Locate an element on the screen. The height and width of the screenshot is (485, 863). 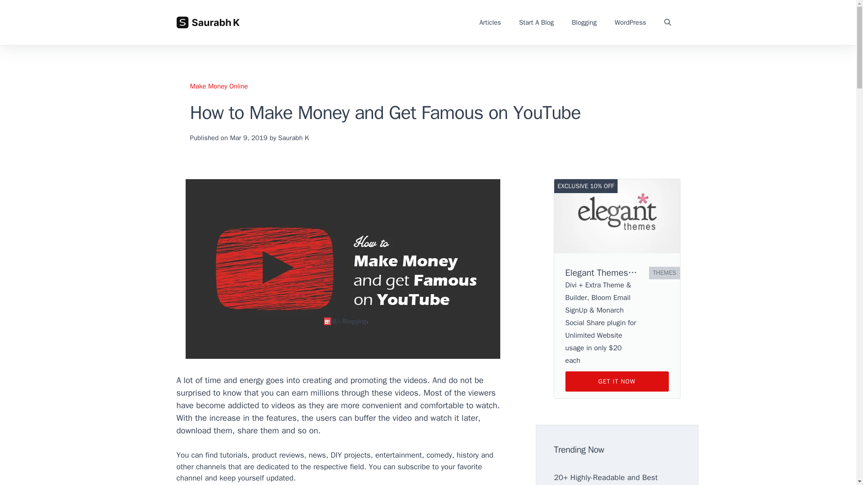
WordPress is located at coordinates (630, 22).